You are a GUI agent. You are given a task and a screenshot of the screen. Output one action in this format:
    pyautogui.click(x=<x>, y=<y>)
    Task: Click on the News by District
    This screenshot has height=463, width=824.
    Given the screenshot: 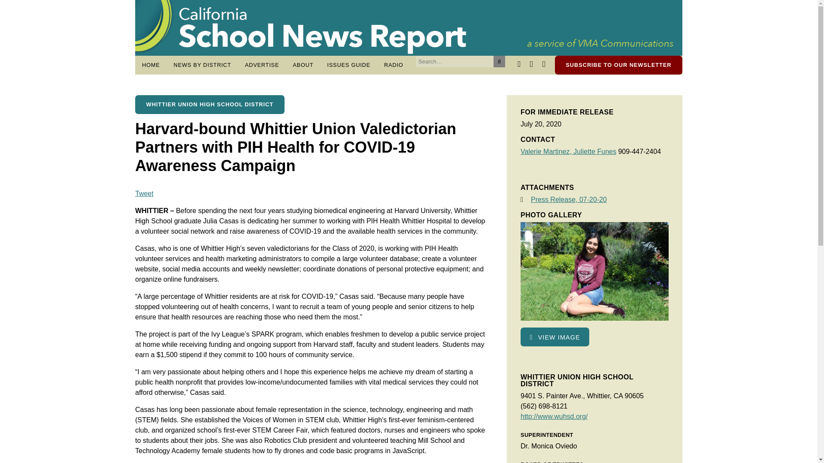 What is the action you would take?
    pyautogui.click(x=203, y=65)
    